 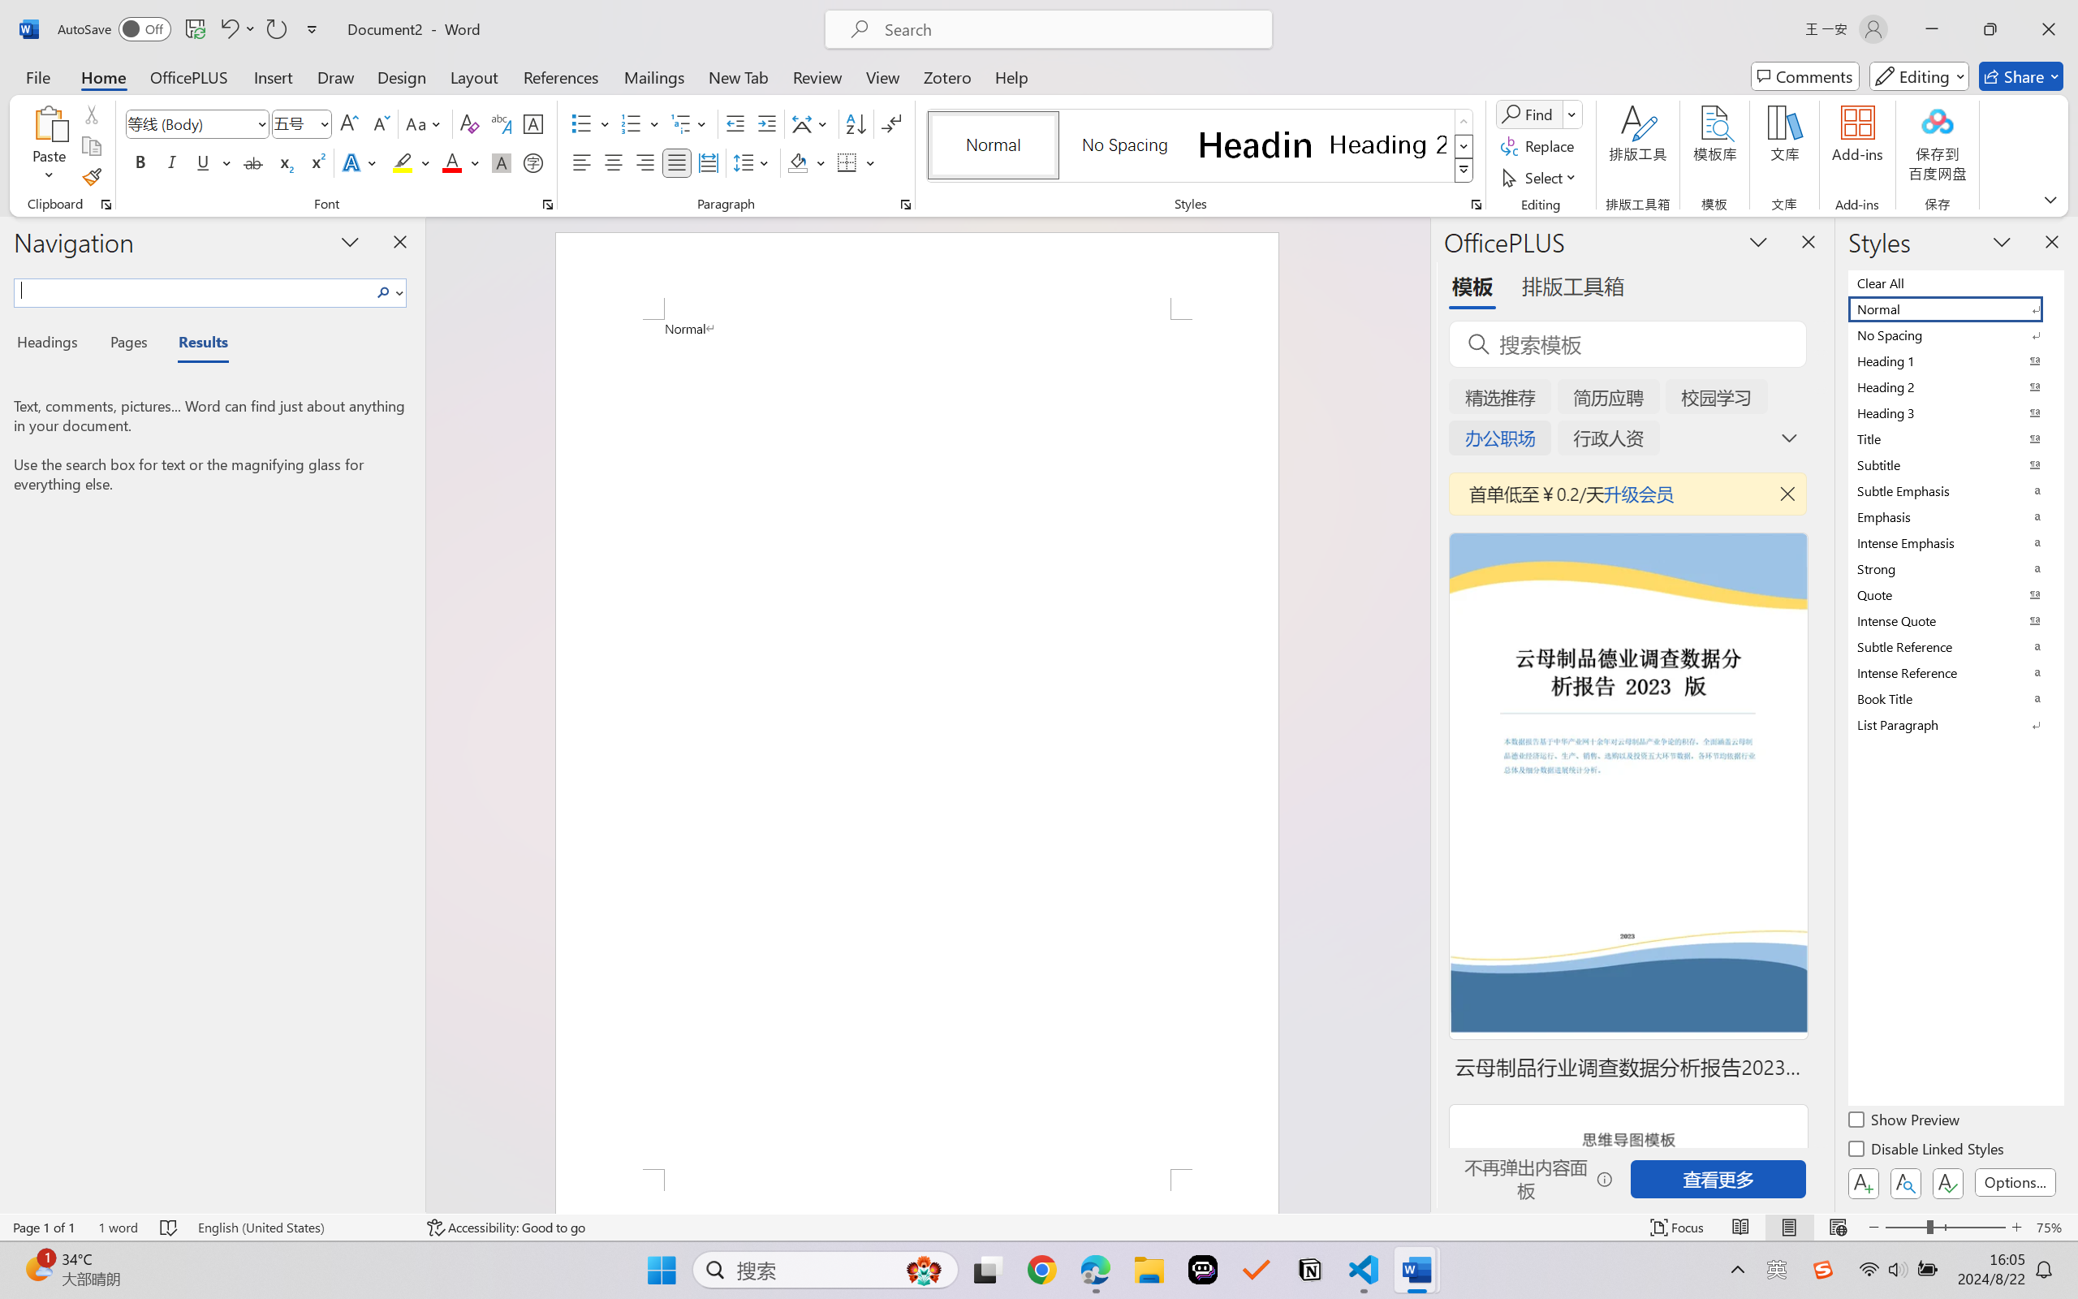 I want to click on Close, so click(x=2049, y=29).